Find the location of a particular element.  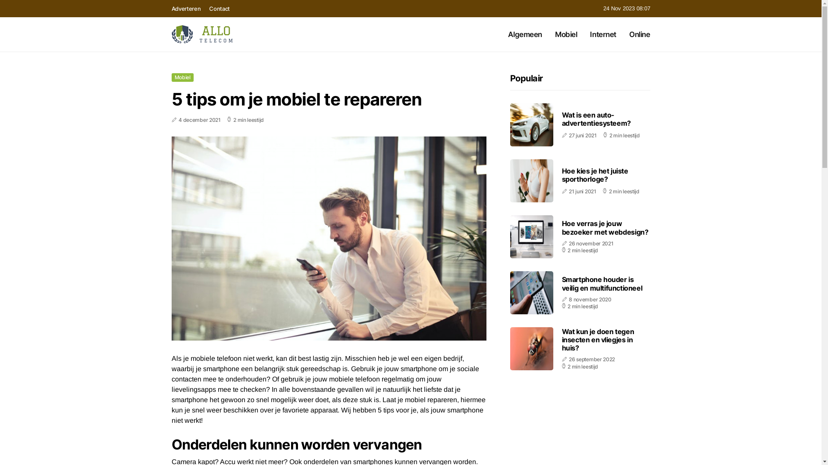

Contact is located at coordinates (220, 9).